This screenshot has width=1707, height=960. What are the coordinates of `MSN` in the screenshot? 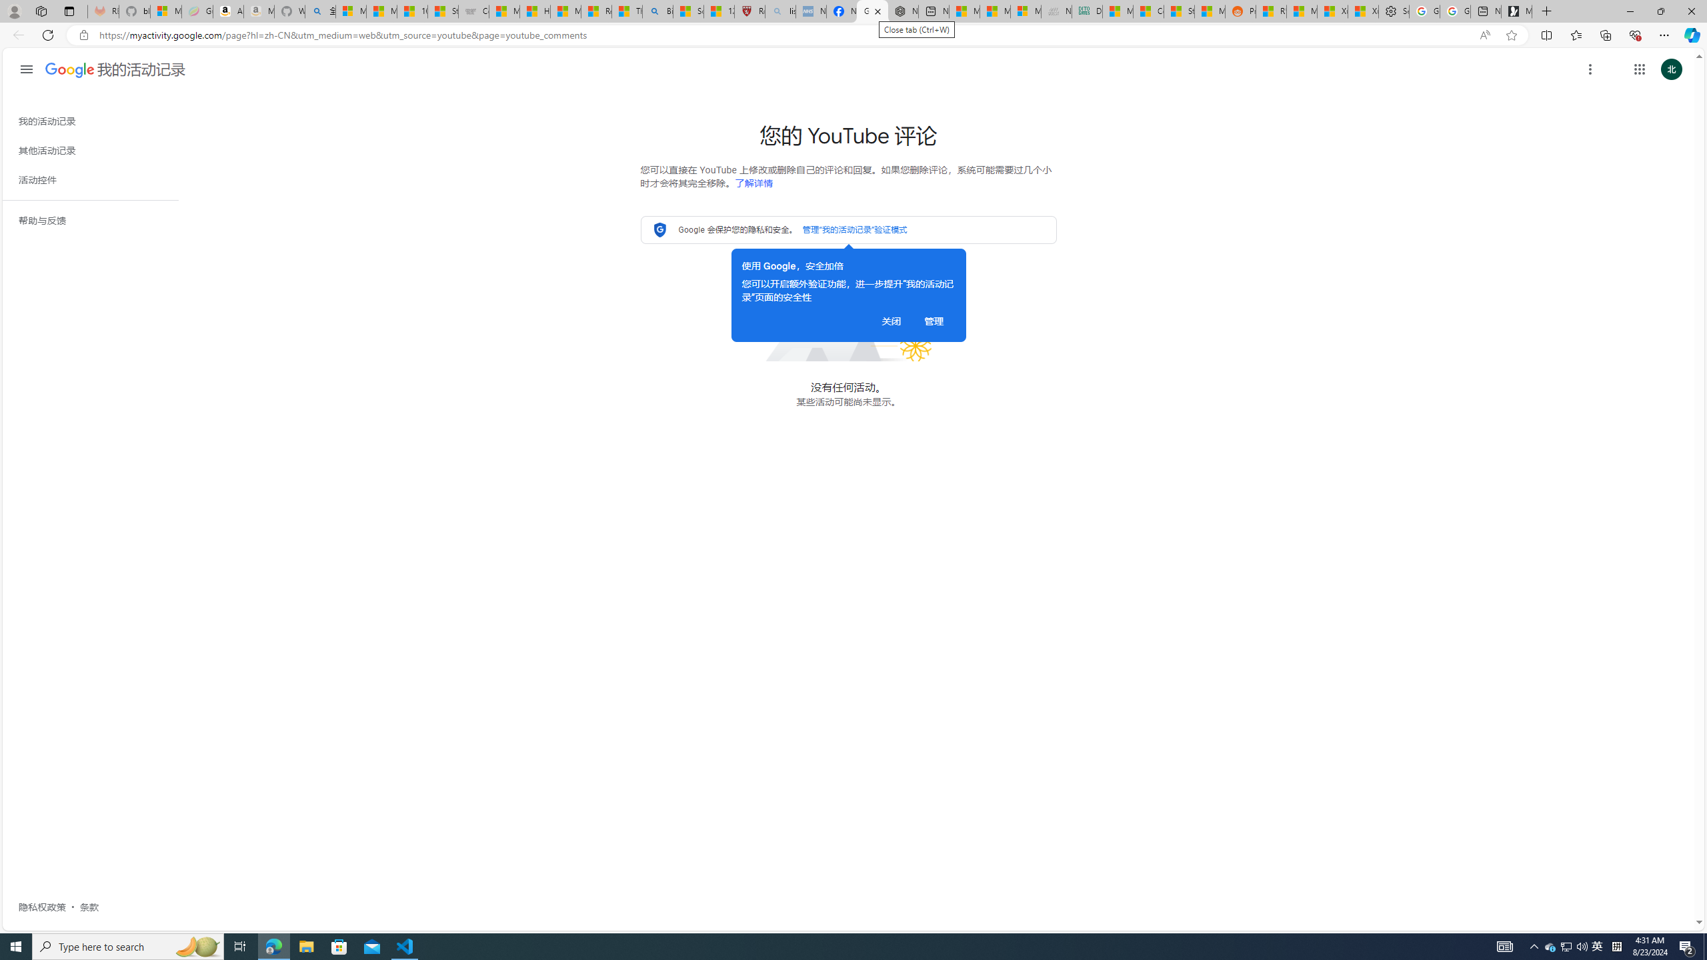 It's located at (1209, 11).